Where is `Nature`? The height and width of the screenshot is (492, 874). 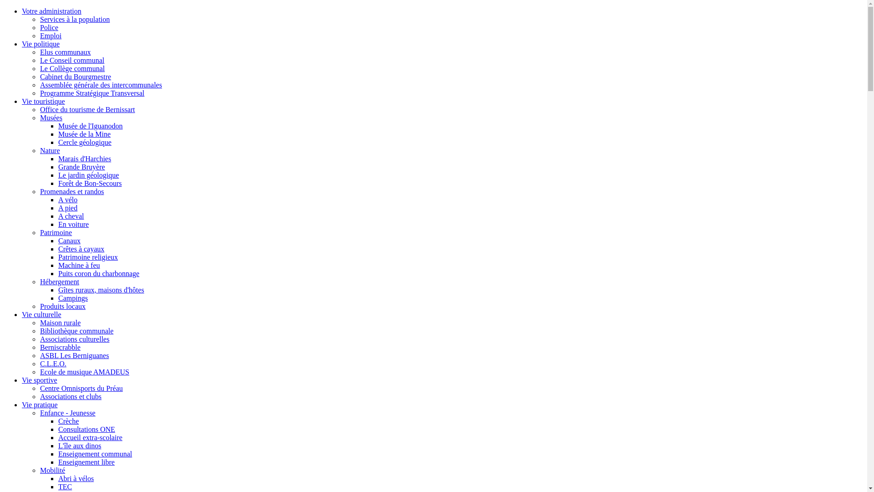 Nature is located at coordinates (50, 150).